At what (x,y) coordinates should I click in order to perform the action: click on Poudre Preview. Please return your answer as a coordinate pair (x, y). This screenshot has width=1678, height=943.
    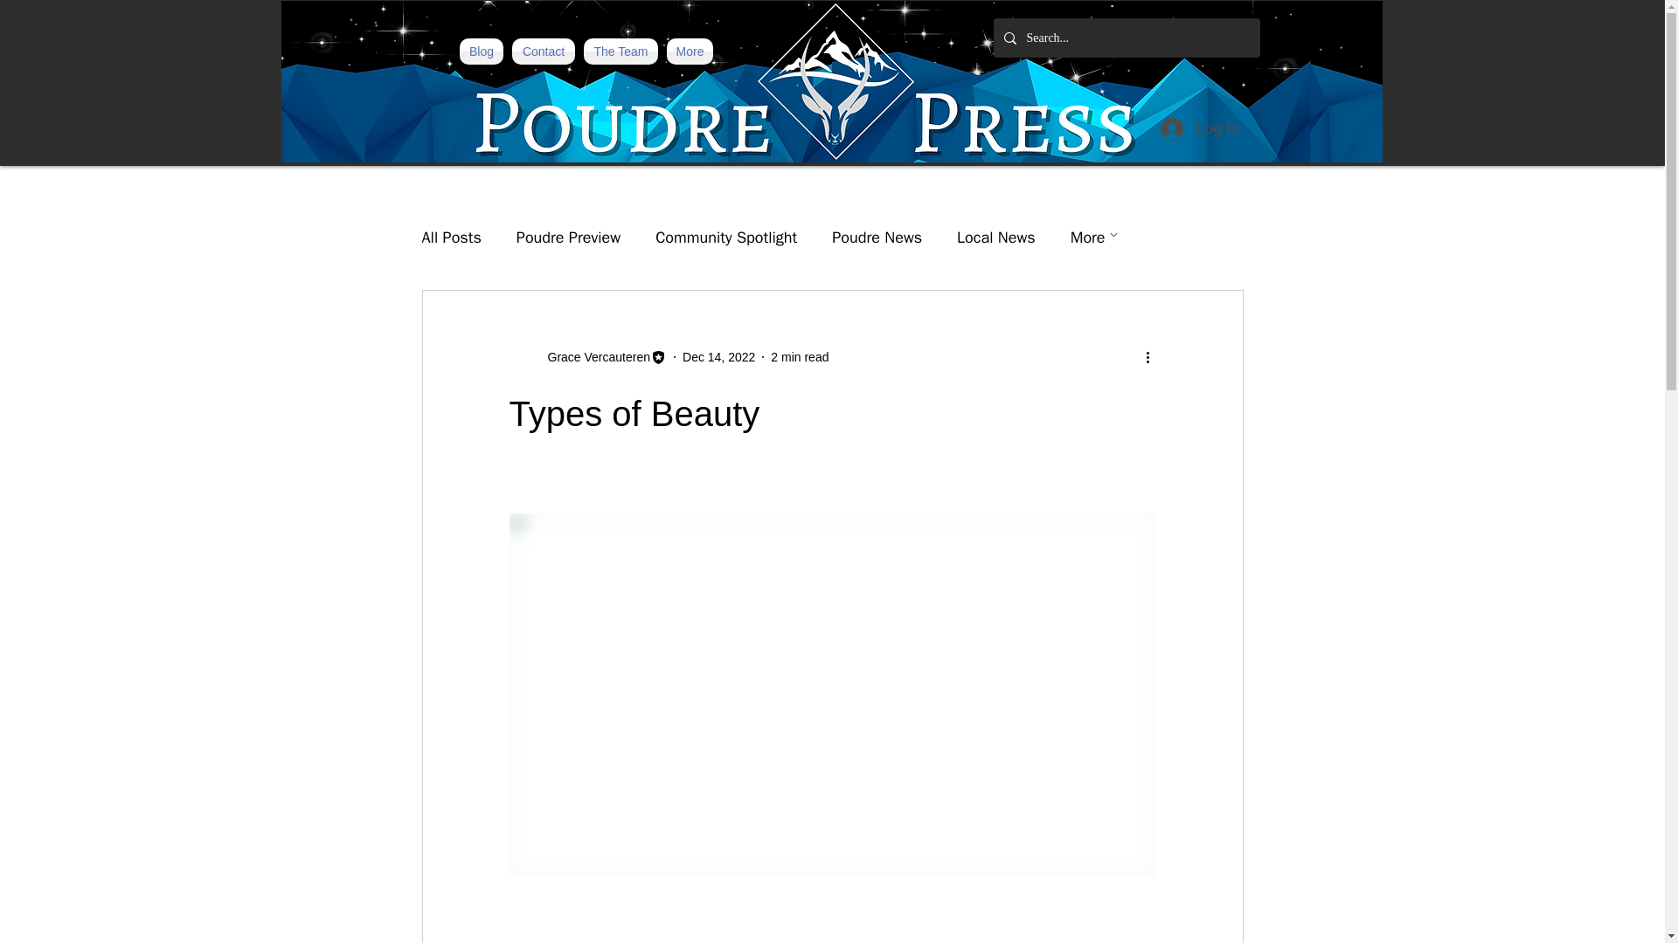
    Looking at the image, I should click on (568, 237).